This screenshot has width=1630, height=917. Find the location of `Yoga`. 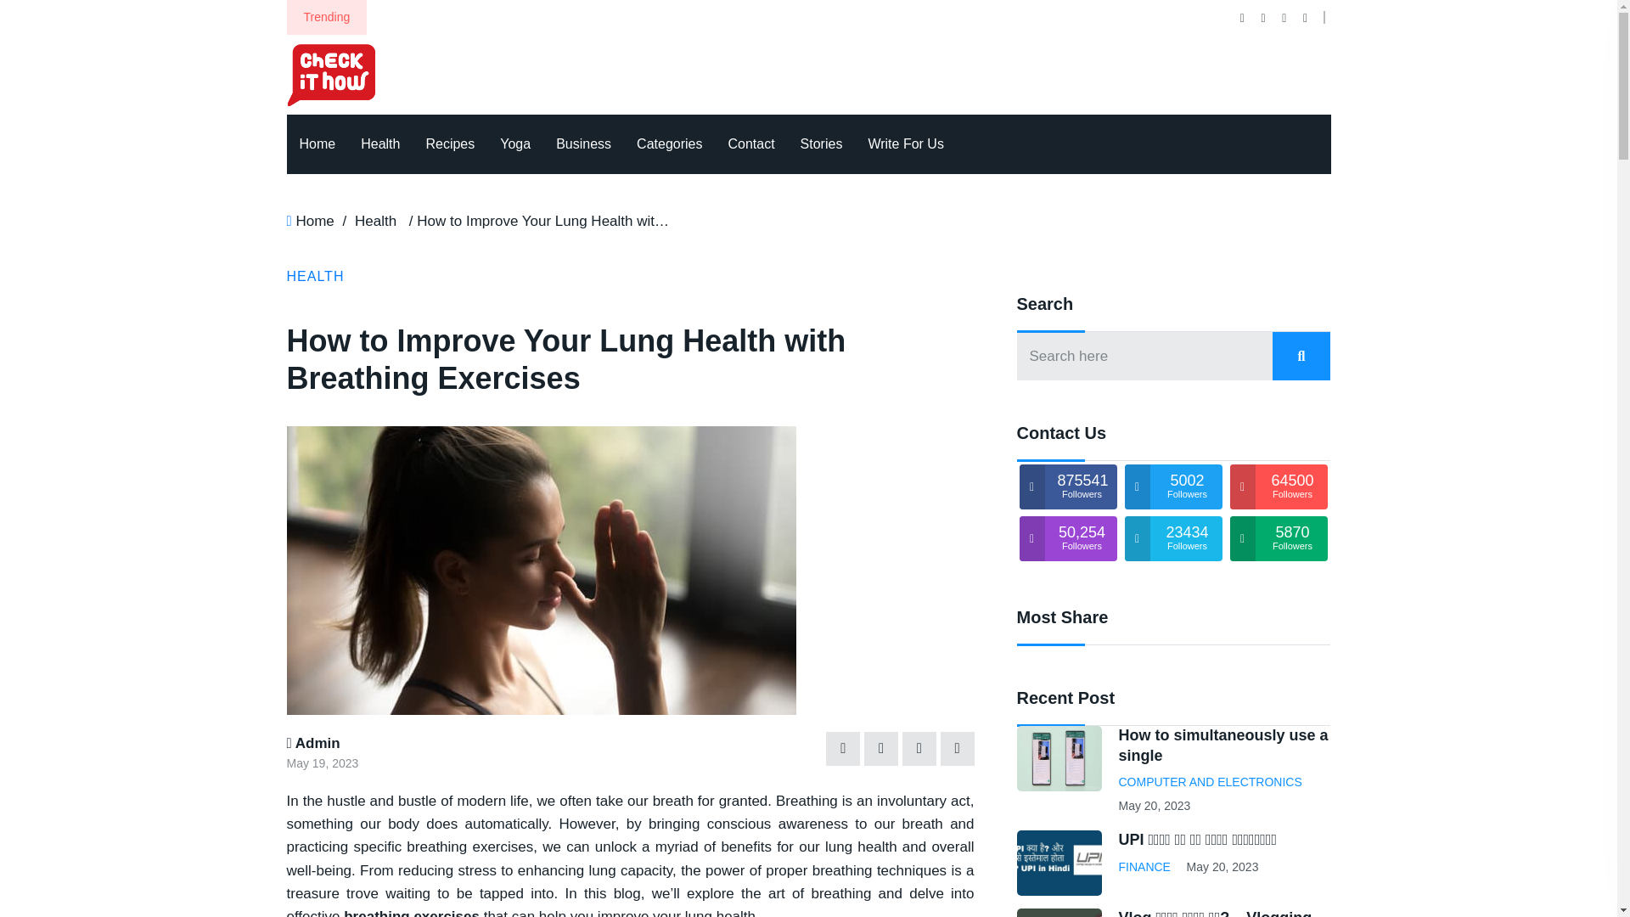

Yoga is located at coordinates (514, 144).